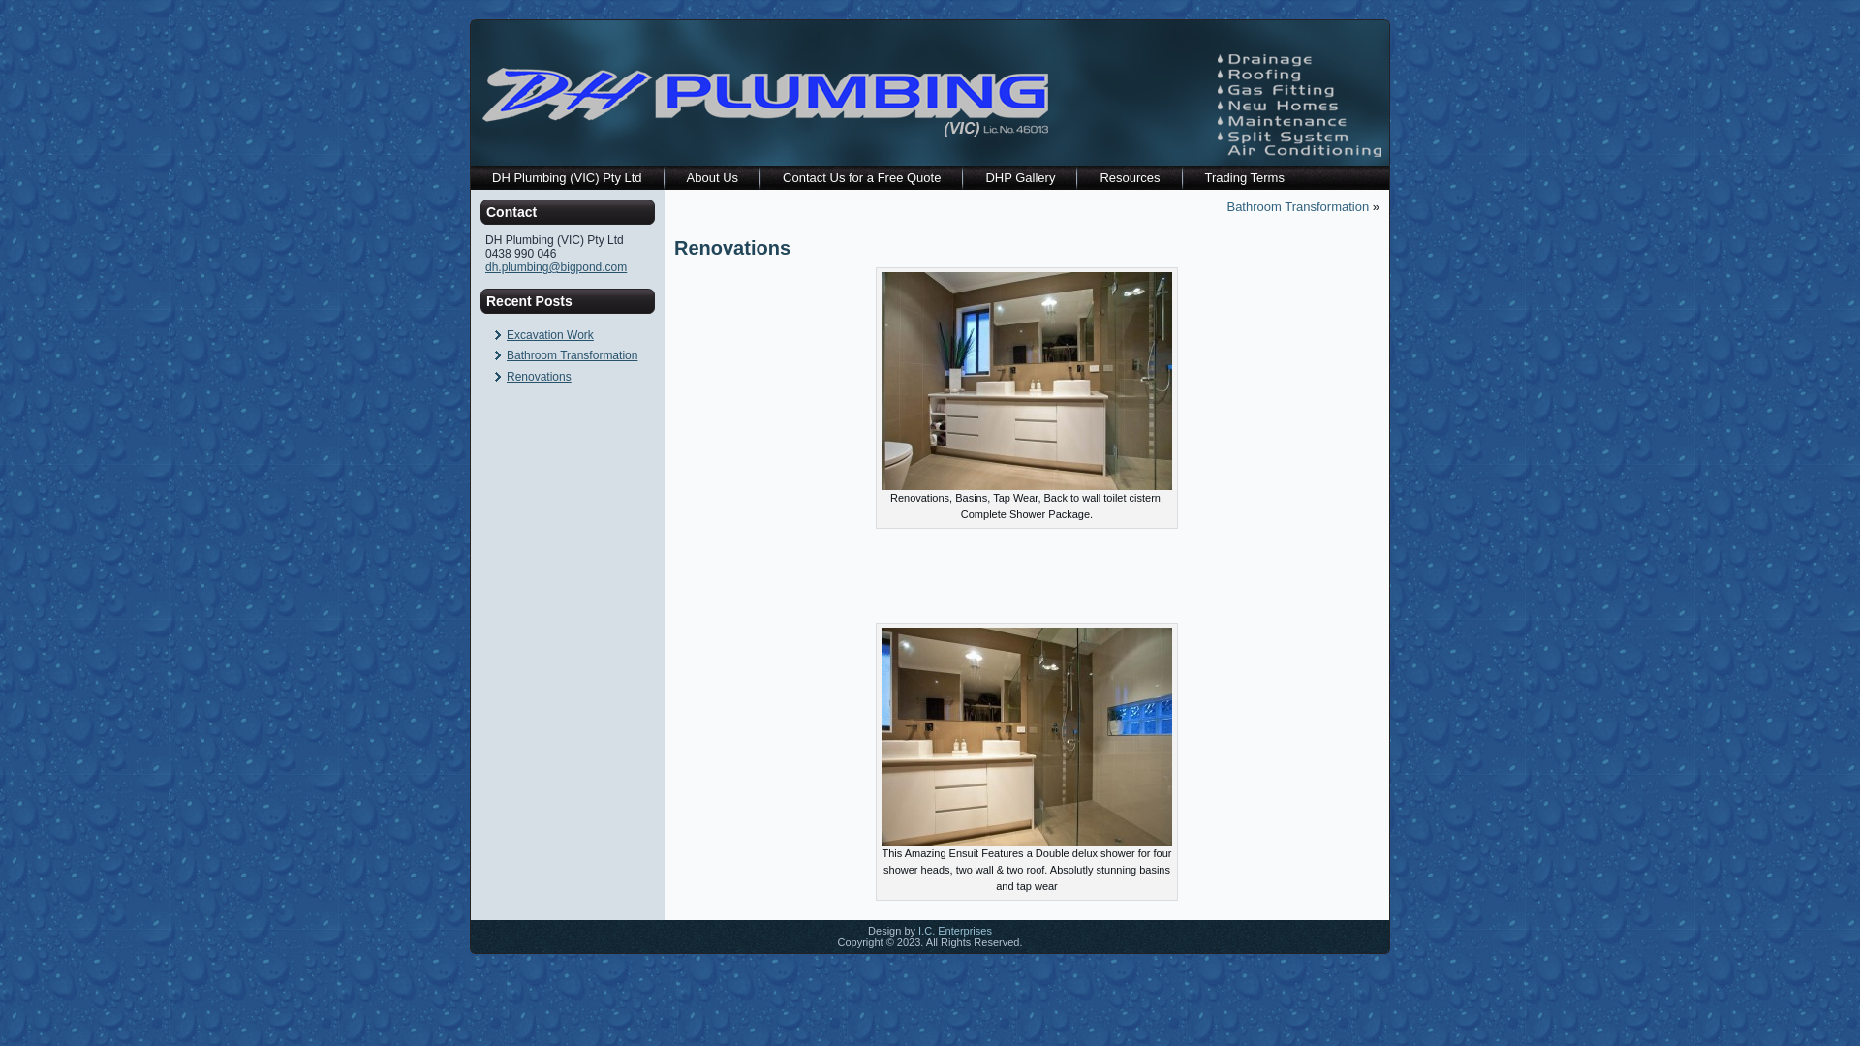 The image size is (1860, 1046). I want to click on Bathroom Transformation, so click(572, 354).